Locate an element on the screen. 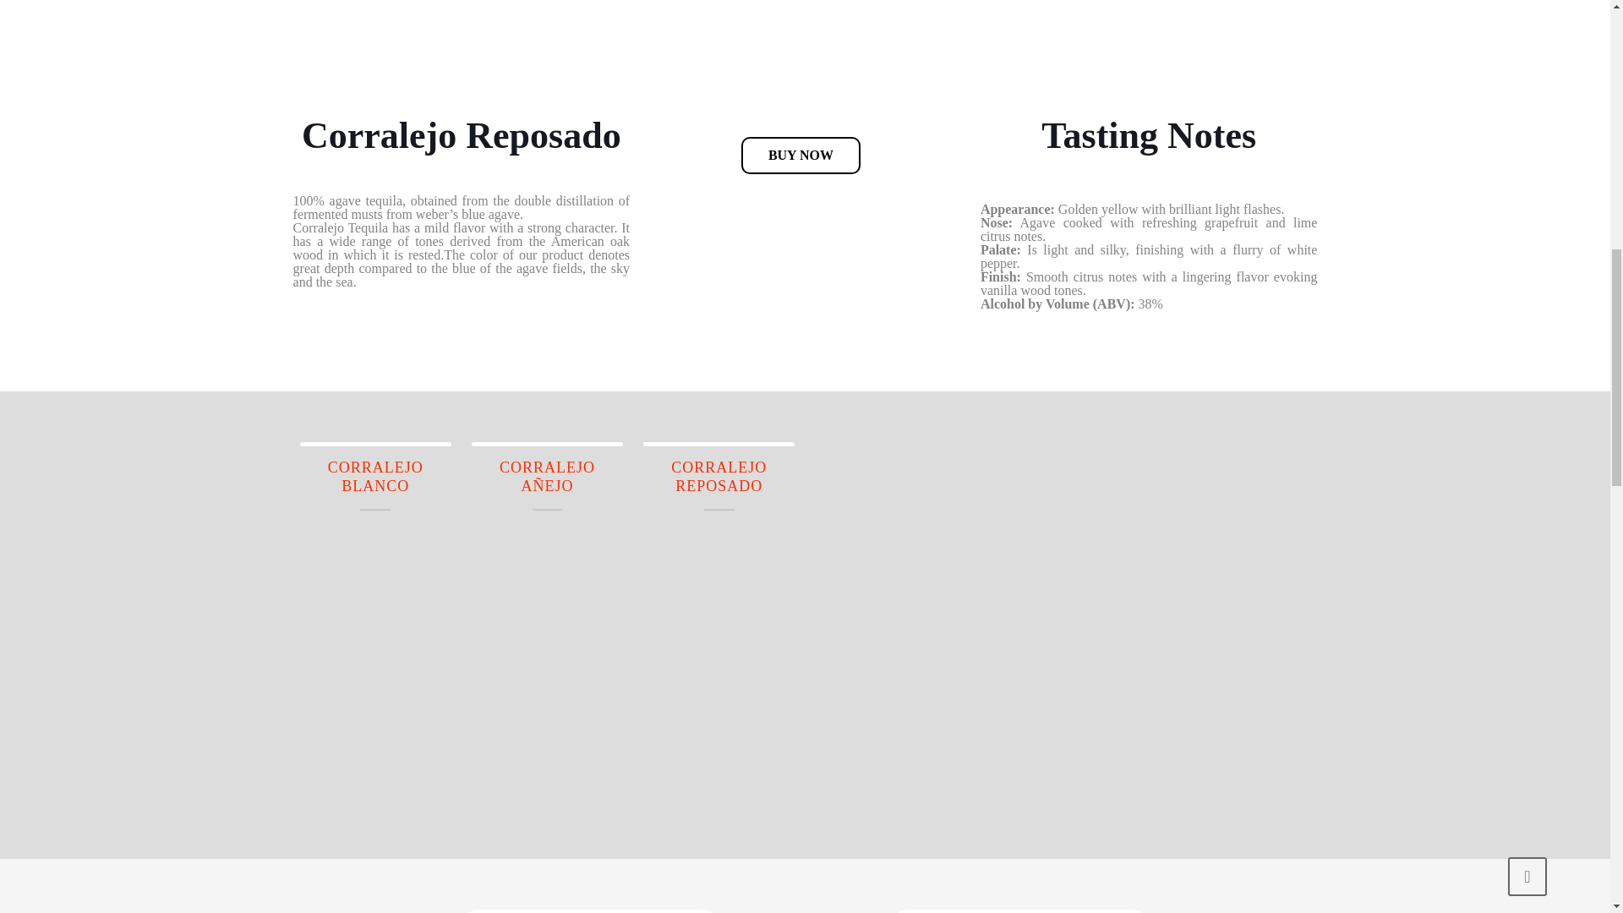 The height and width of the screenshot is (913, 1623). CORRALEJO BLANCO is located at coordinates (375, 484).